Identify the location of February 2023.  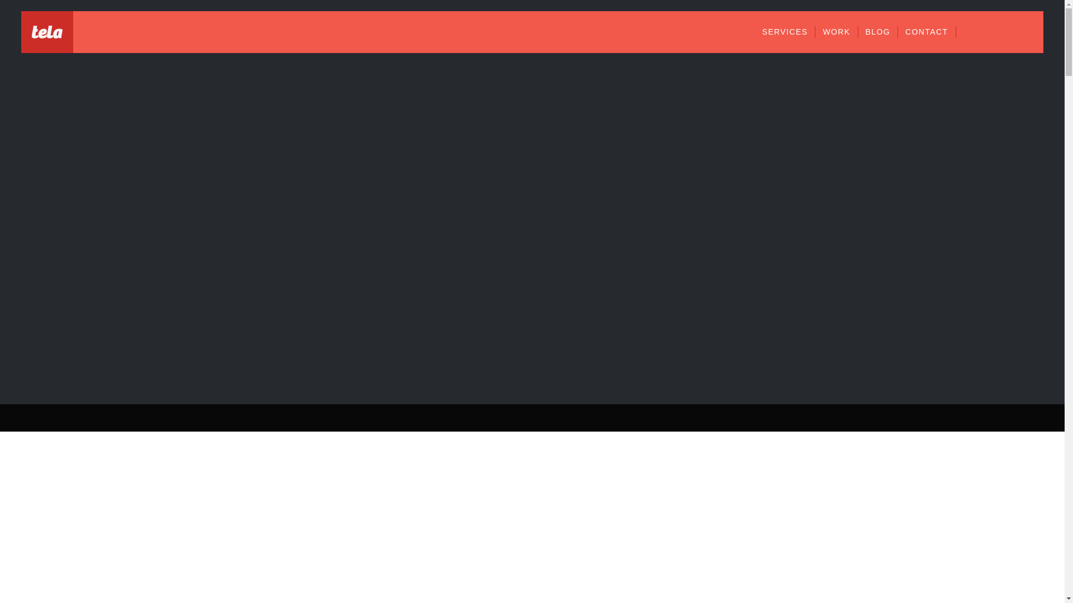
(924, 582).